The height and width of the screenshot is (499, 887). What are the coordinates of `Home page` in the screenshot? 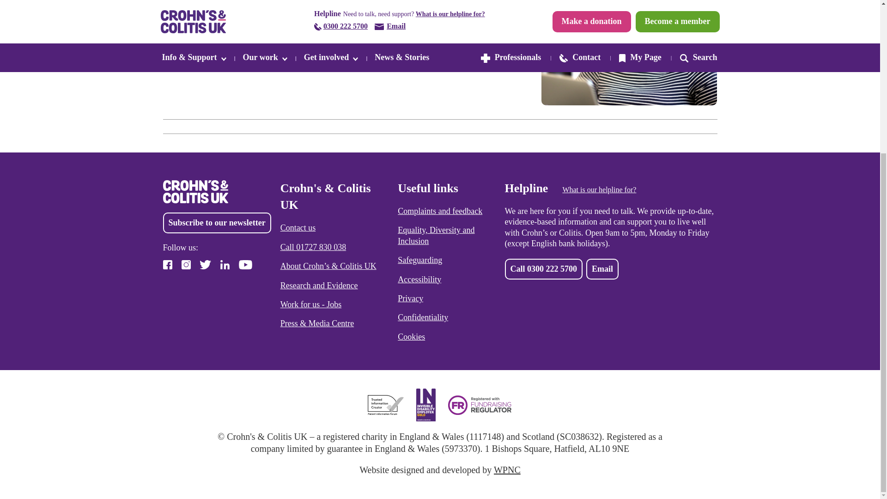 It's located at (304, 6).